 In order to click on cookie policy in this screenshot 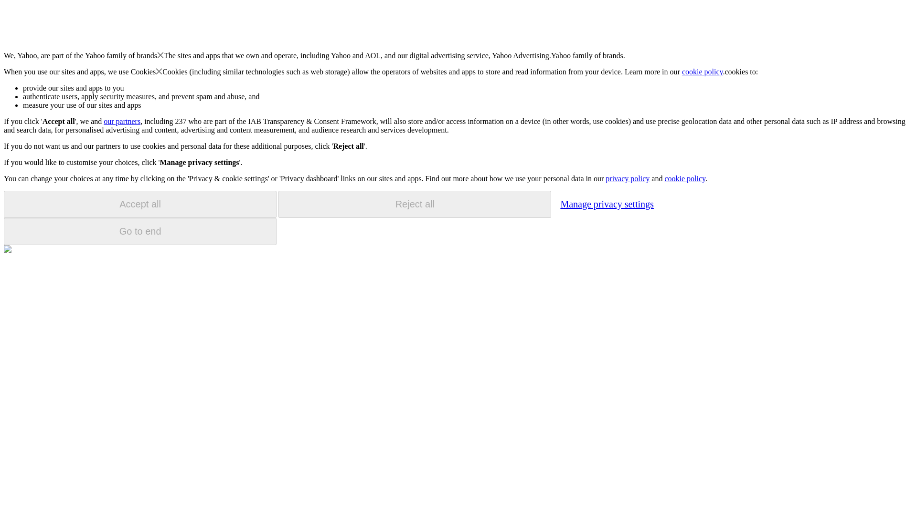, I will do `click(684, 178)`.